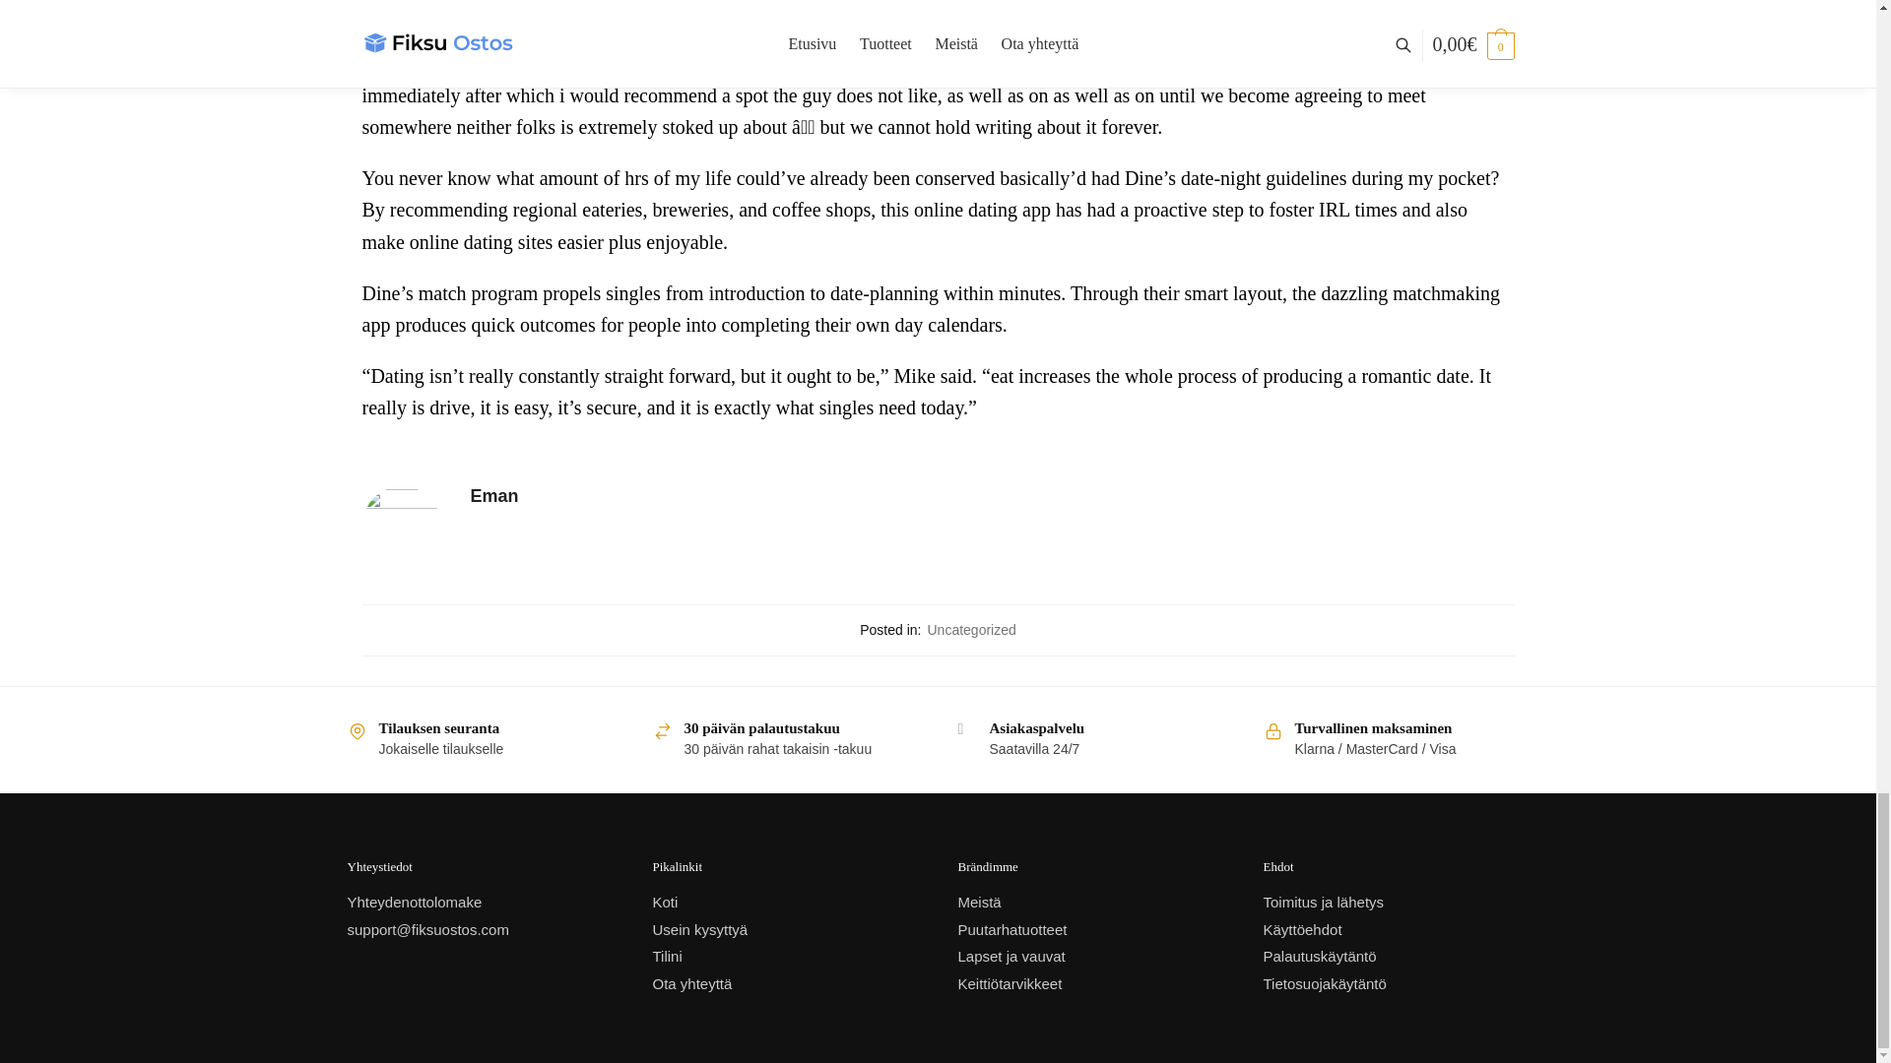 The width and height of the screenshot is (1891, 1063). I want to click on Koti, so click(664, 902).